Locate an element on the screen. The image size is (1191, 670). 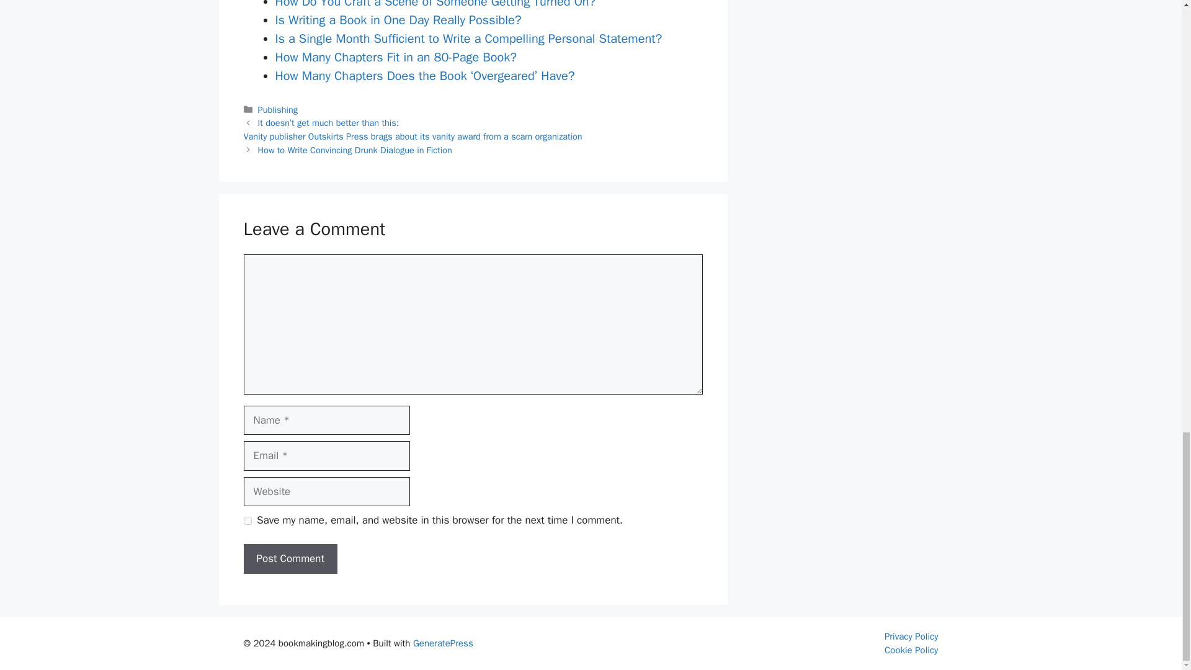
Post Comment is located at coordinates (290, 558).